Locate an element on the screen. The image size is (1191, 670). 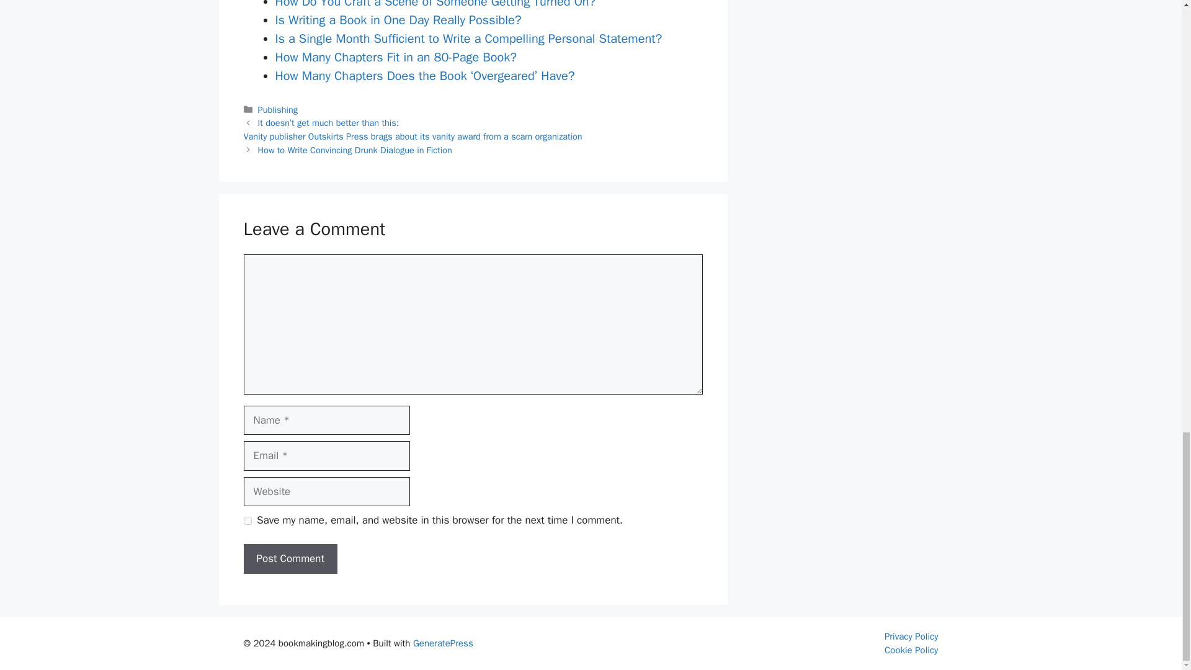
Post Comment is located at coordinates (290, 558).